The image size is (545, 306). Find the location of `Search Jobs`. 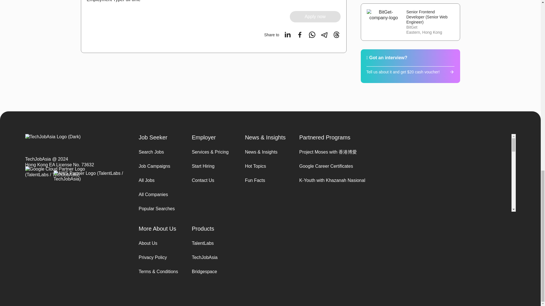

Search Jobs is located at coordinates (158, 152).